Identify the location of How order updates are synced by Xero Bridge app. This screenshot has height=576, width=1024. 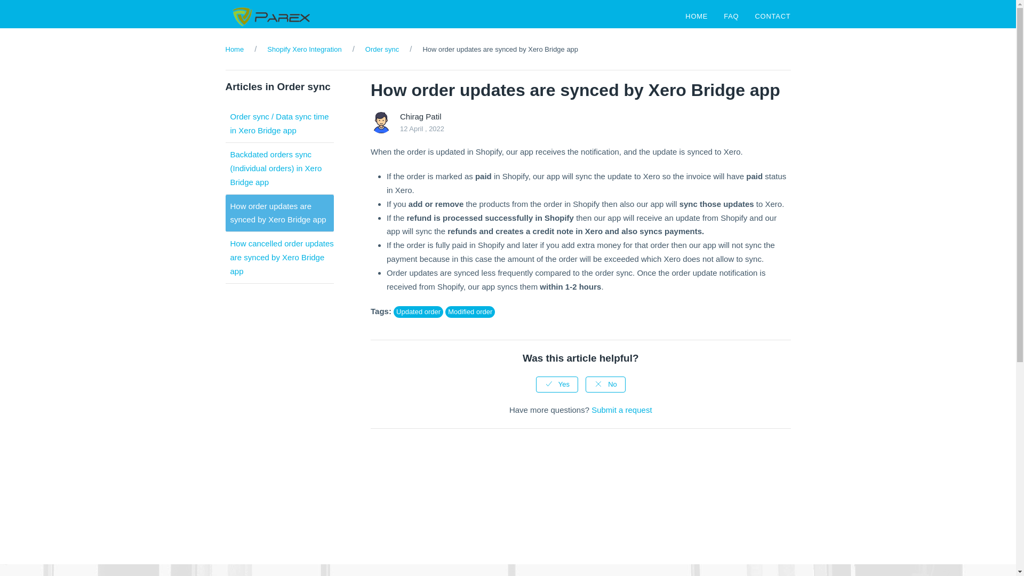
(278, 213).